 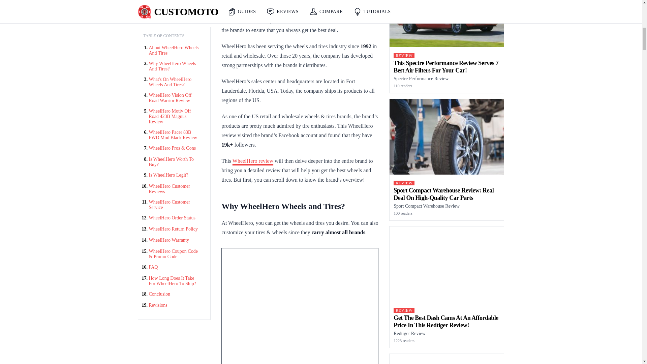 I want to click on WheelHero Customer Reviews, so click(x=174, y=17).